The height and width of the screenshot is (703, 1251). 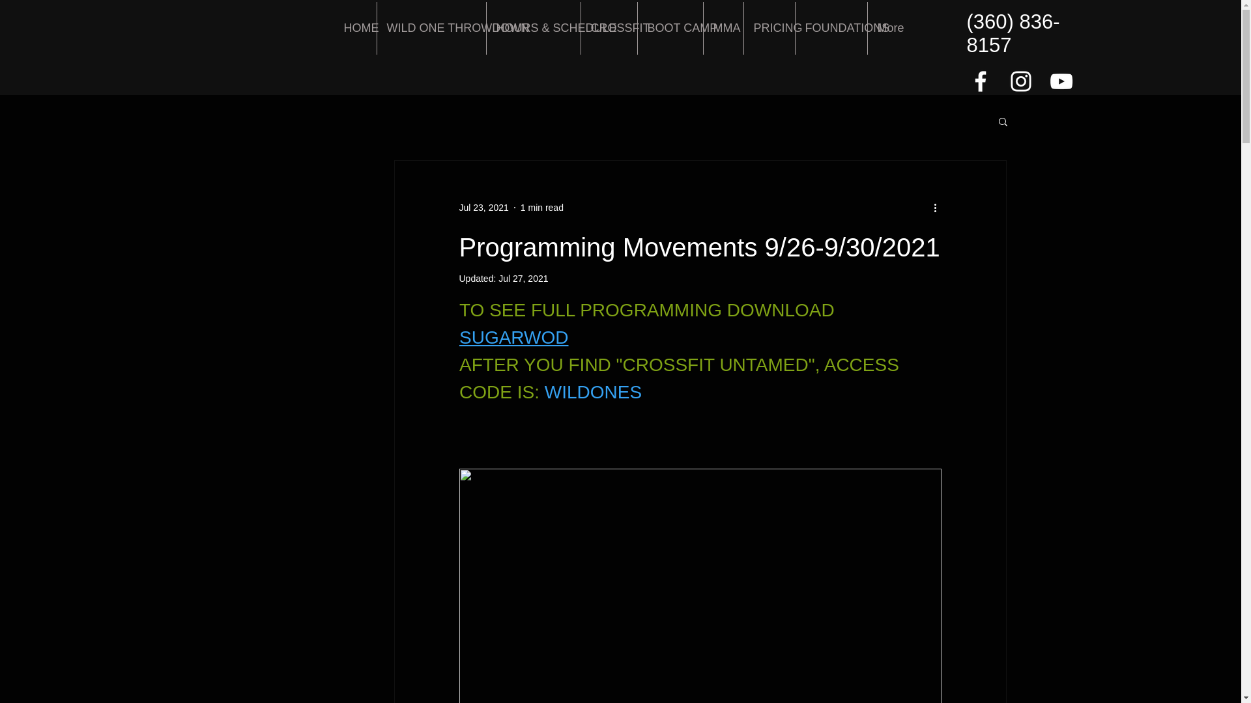 What do you see at coordinates (430, 29) in the screenshot?
I see `WILD ONE THROWDOWN` at bounding box center [430, 29].